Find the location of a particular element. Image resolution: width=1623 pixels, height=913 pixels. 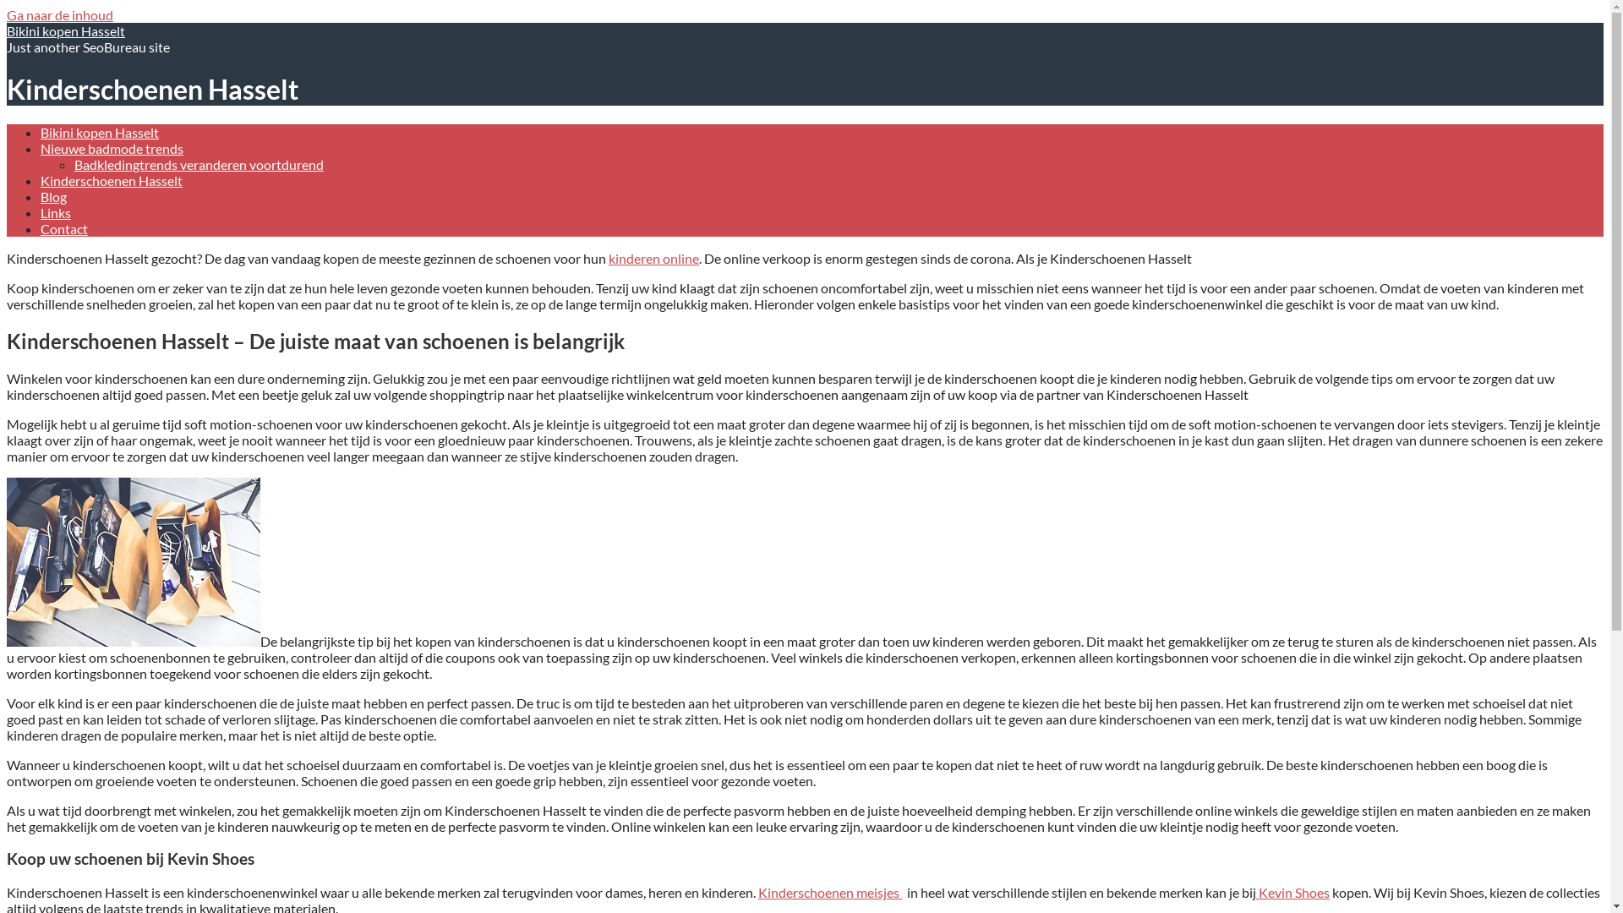

 Kevin Shoes is located at coordinates (1293, 893).